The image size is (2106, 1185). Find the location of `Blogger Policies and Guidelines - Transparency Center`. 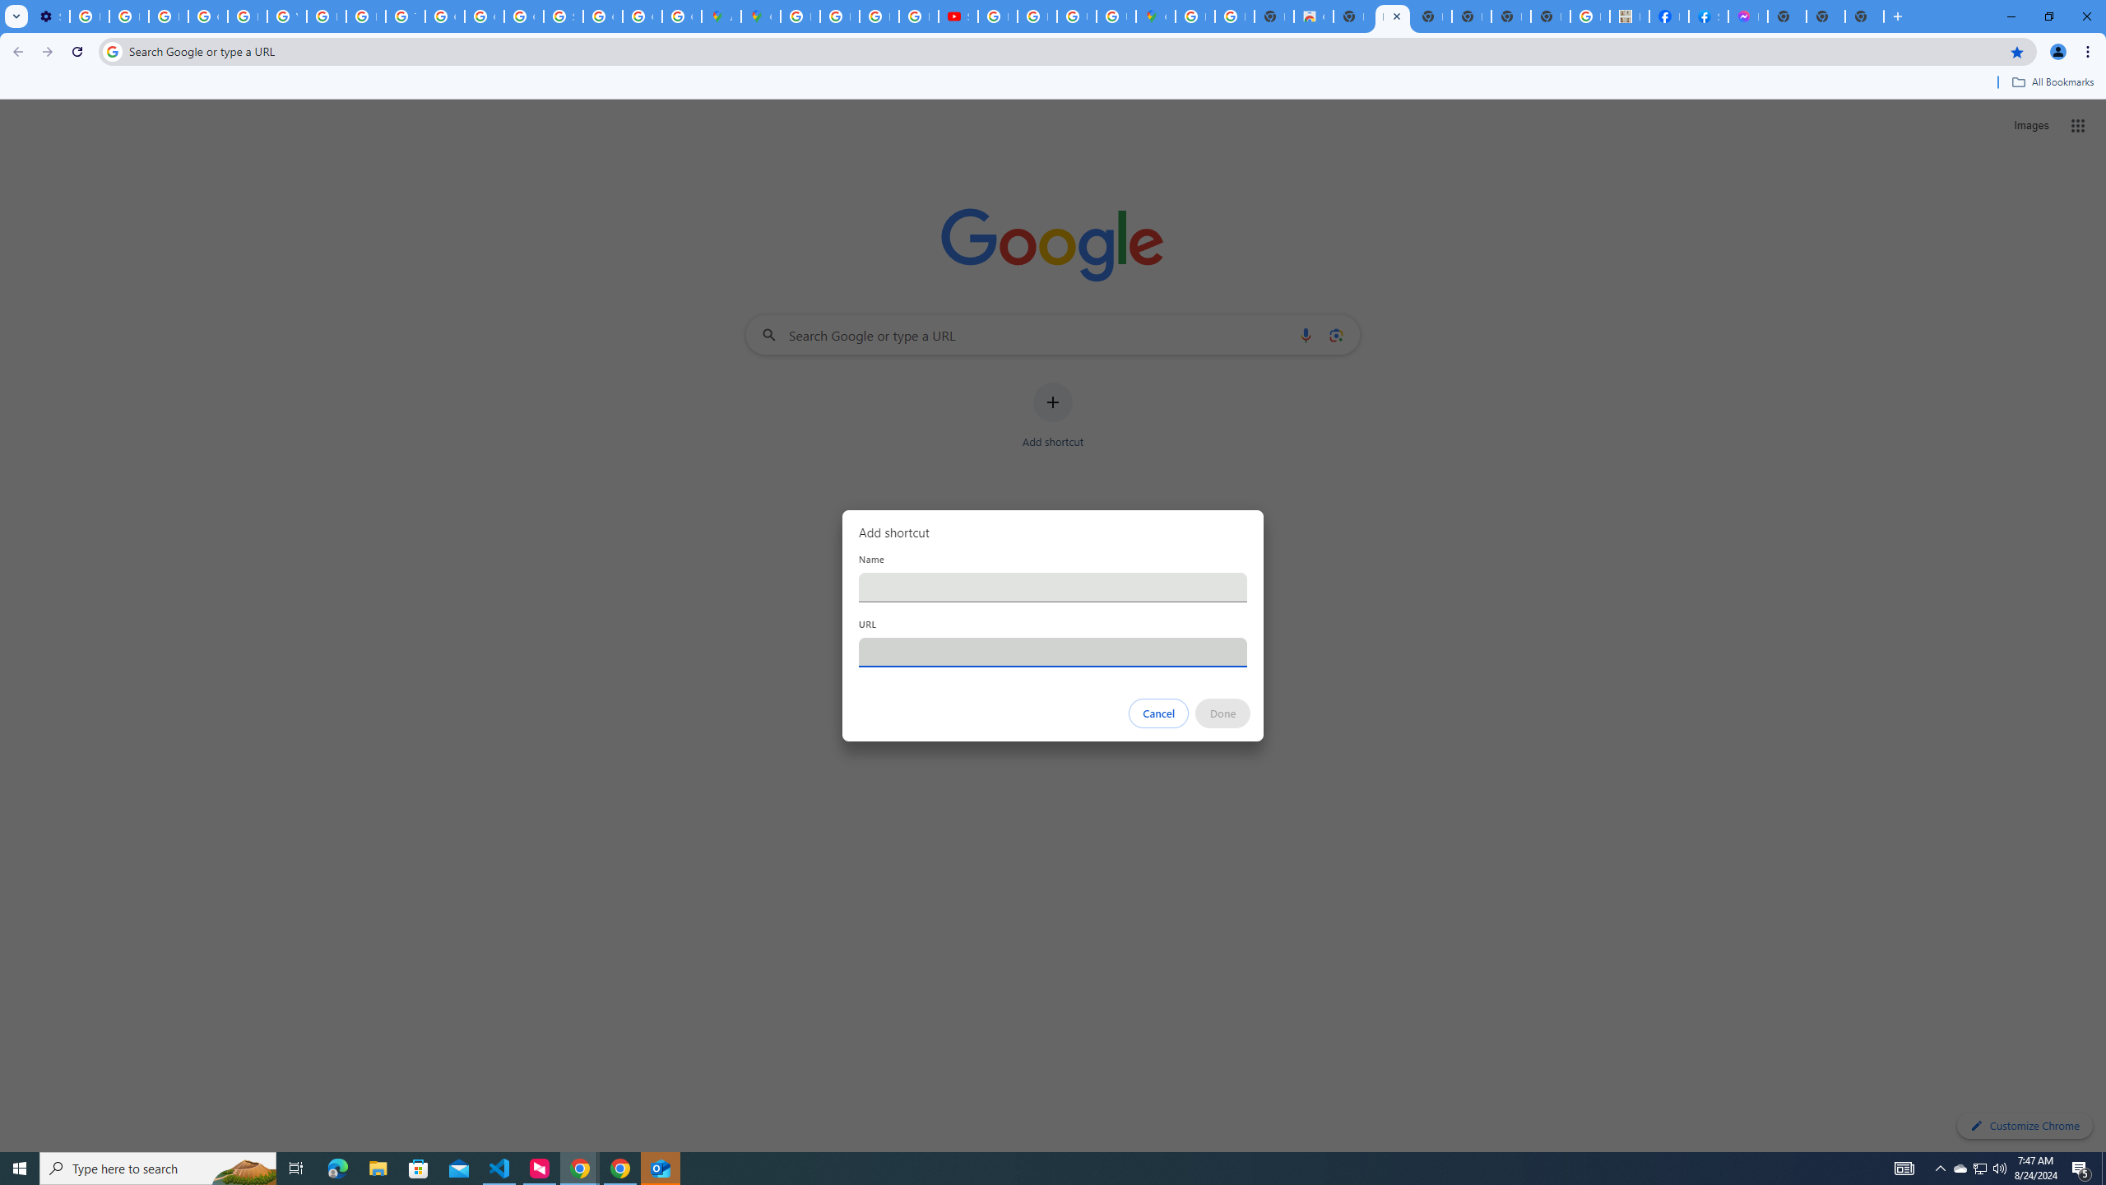

Blogger Policies and Guidelines - Transparency Center is located at coordinates (800, 16).